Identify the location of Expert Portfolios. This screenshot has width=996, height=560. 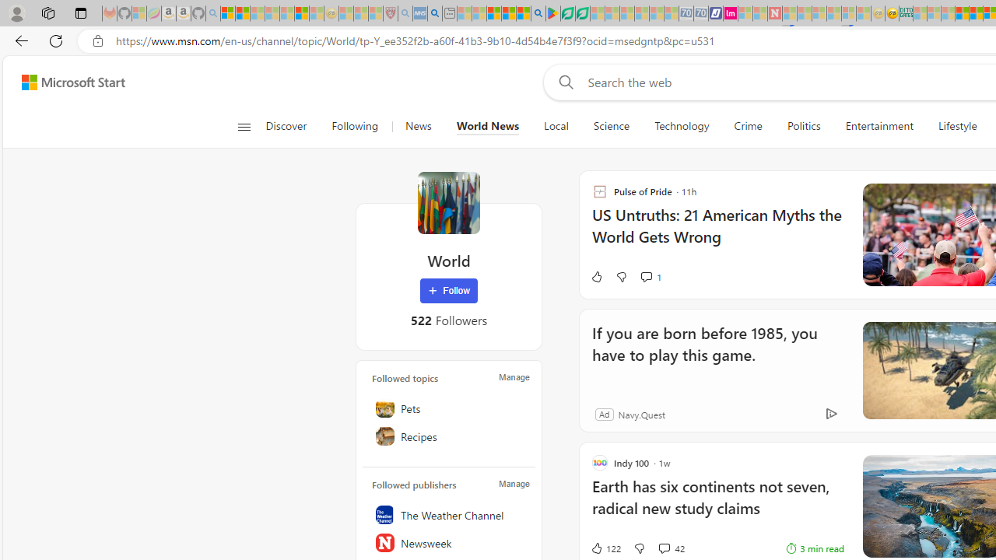
(962, 14).